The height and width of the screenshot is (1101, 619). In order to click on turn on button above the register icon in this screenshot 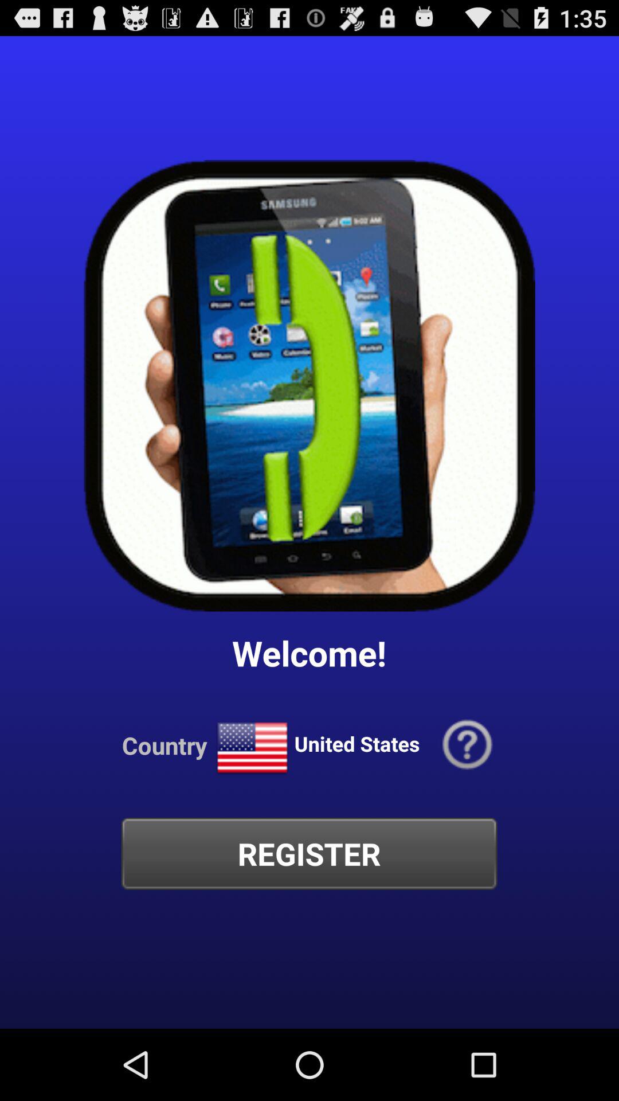, I will do `click(252, 748)`.